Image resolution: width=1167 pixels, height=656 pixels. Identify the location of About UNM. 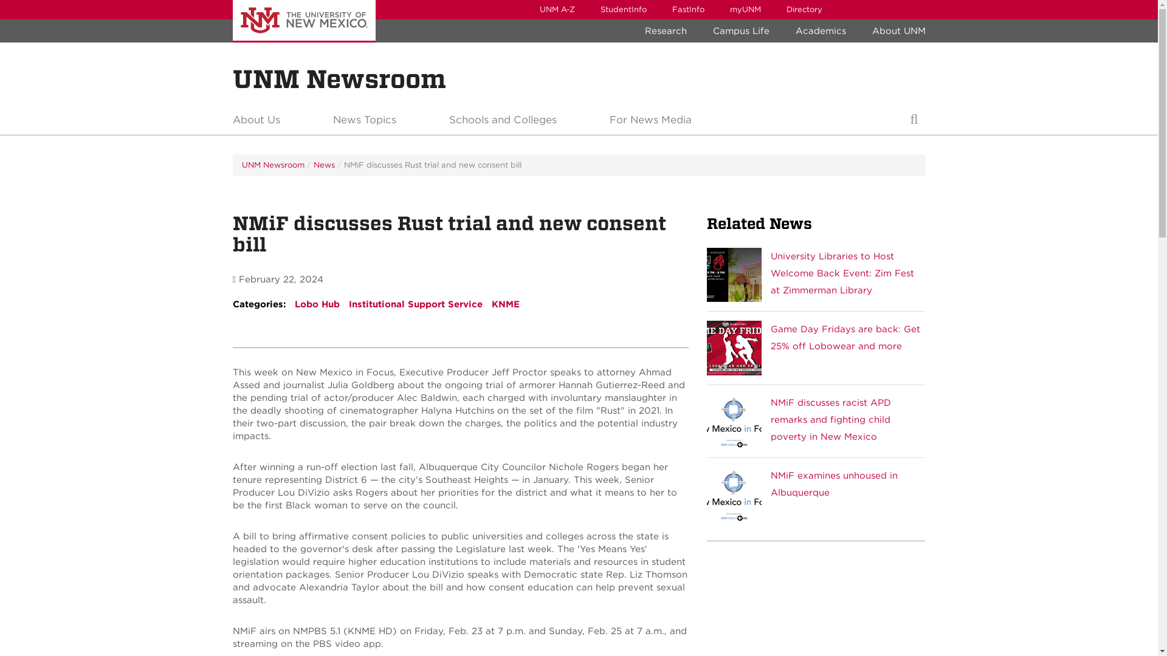
(898, 31).